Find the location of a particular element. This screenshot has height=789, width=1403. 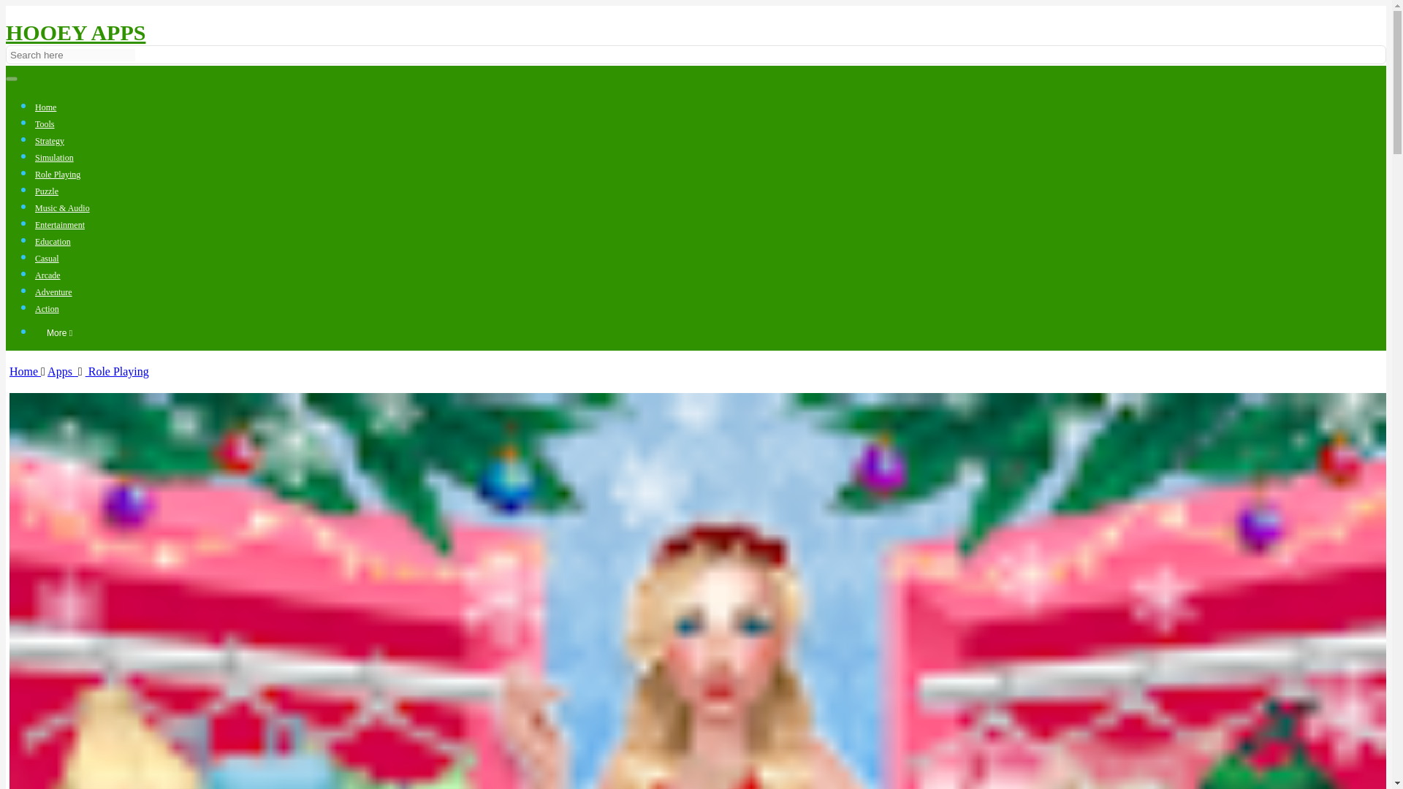

Simulation is located at coordinates (54, 158).